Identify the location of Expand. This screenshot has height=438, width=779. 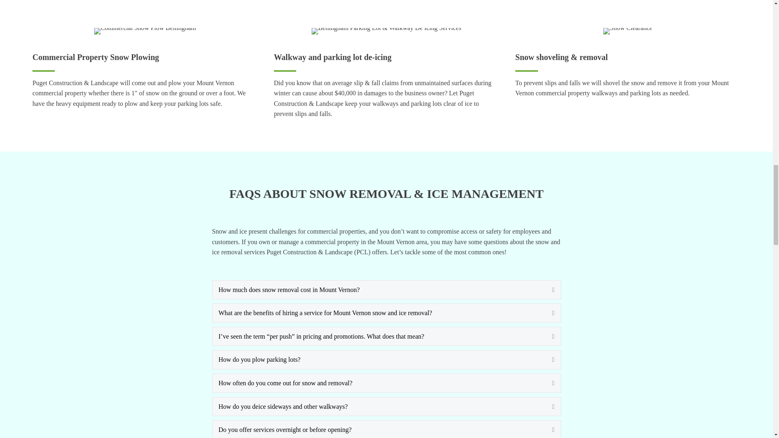
(547, 407).